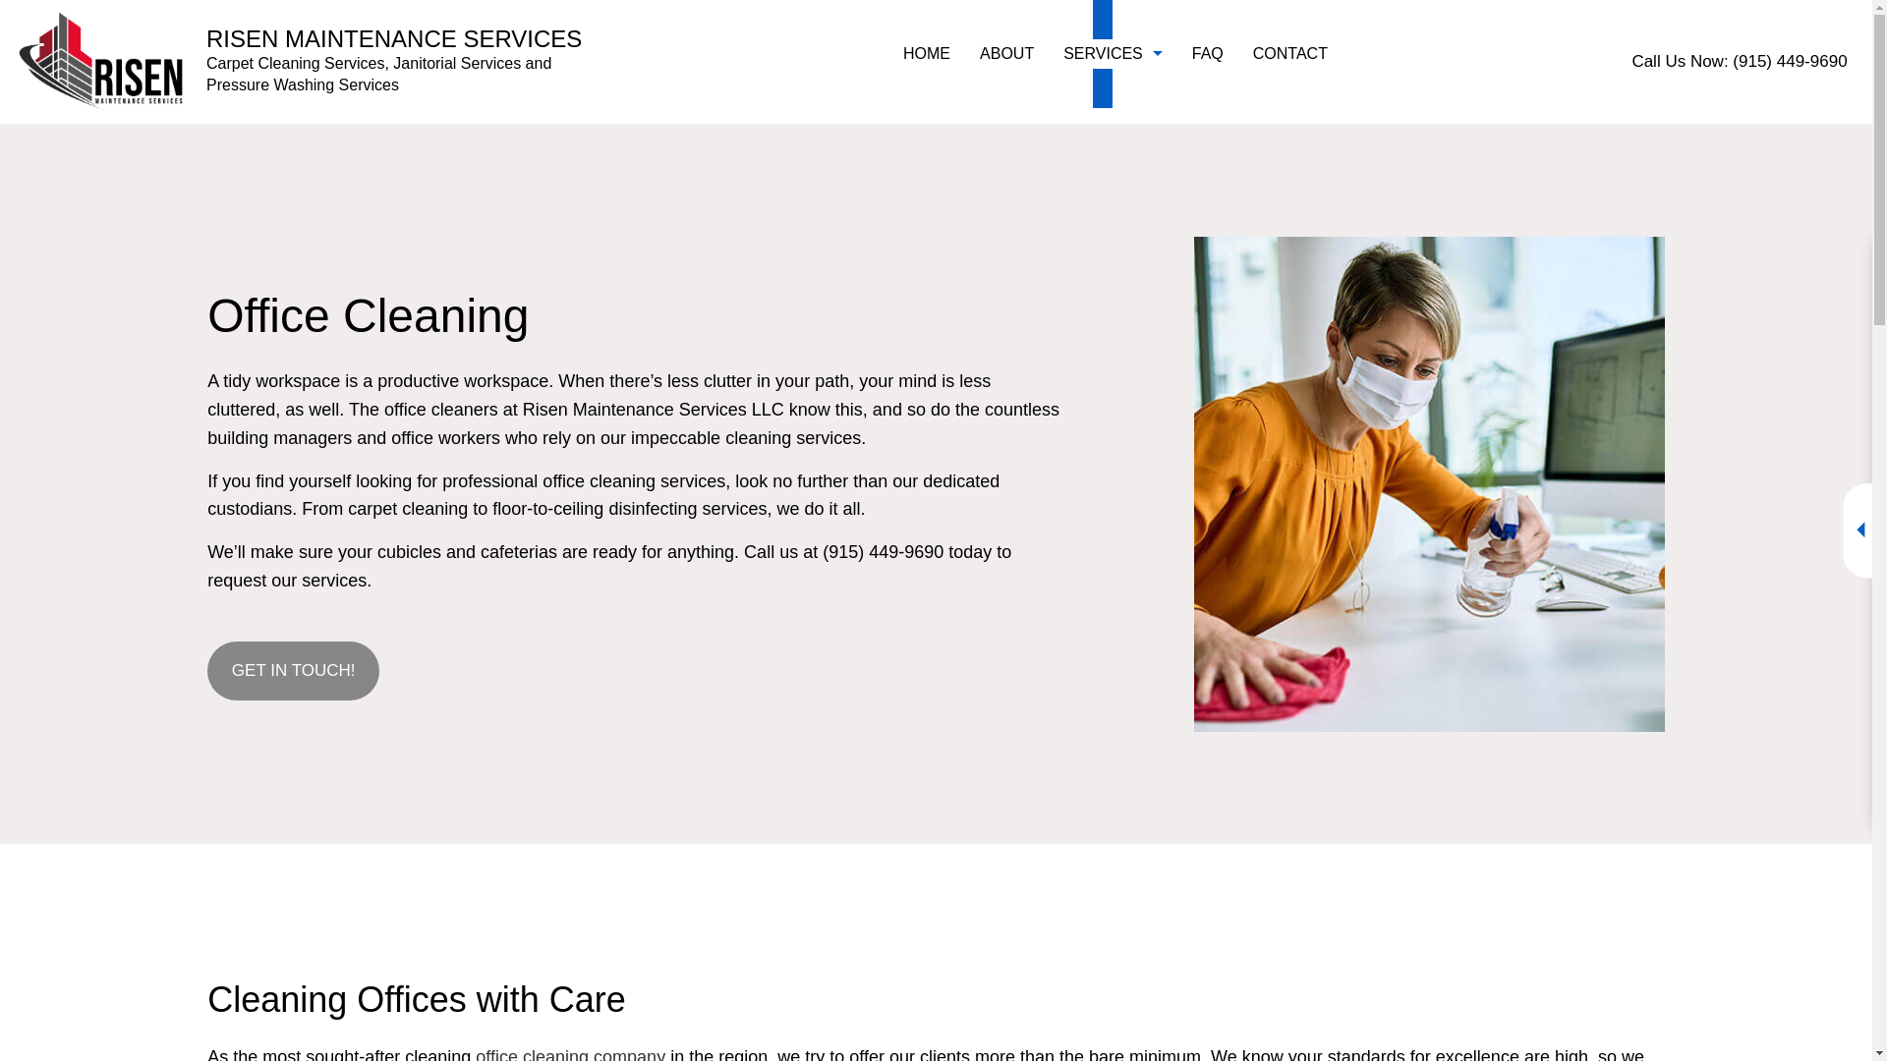 The width and height of the screenshot is (1887, 1061). I want to click on Get in touch with us, so click(293, 670).